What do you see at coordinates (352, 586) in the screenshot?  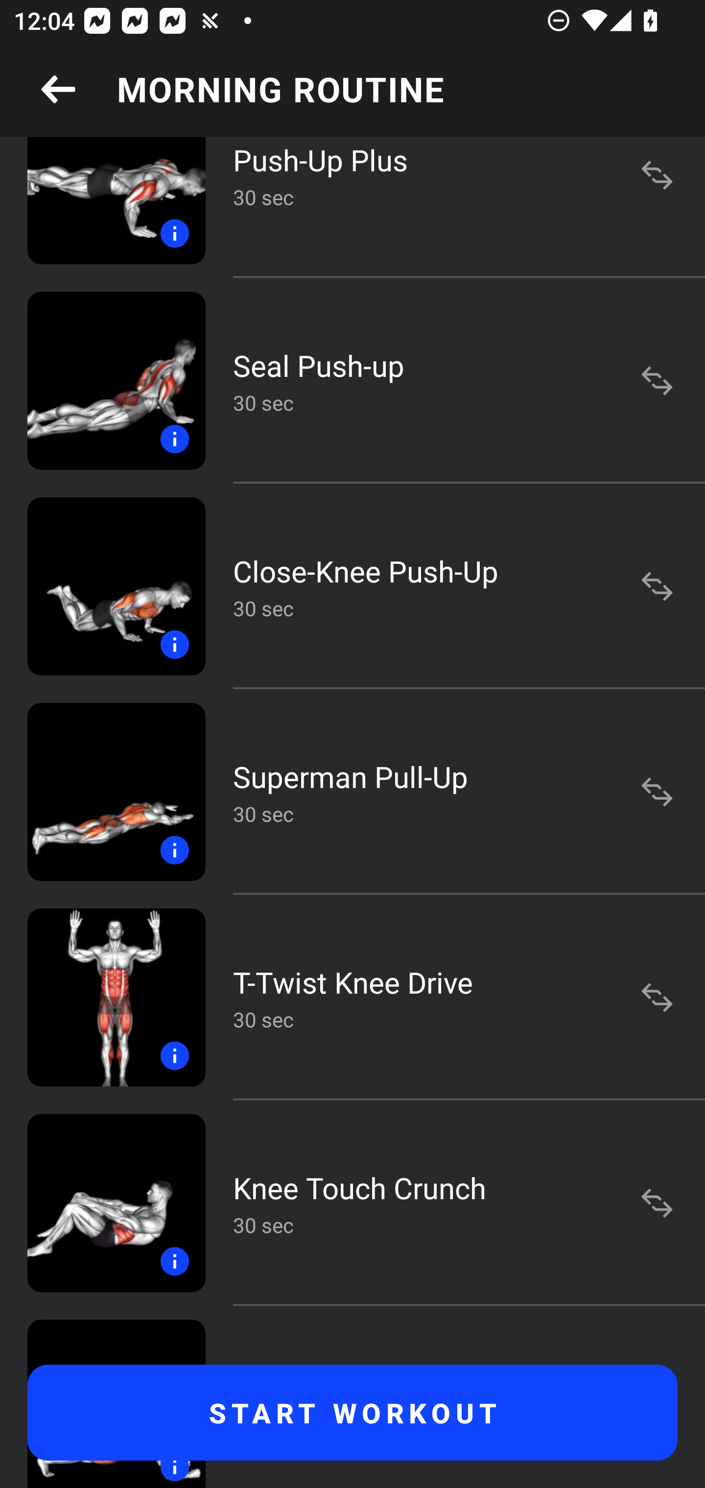 I see `Close-Knee Push-Up 30 sec` at bounding box center [352, 586].